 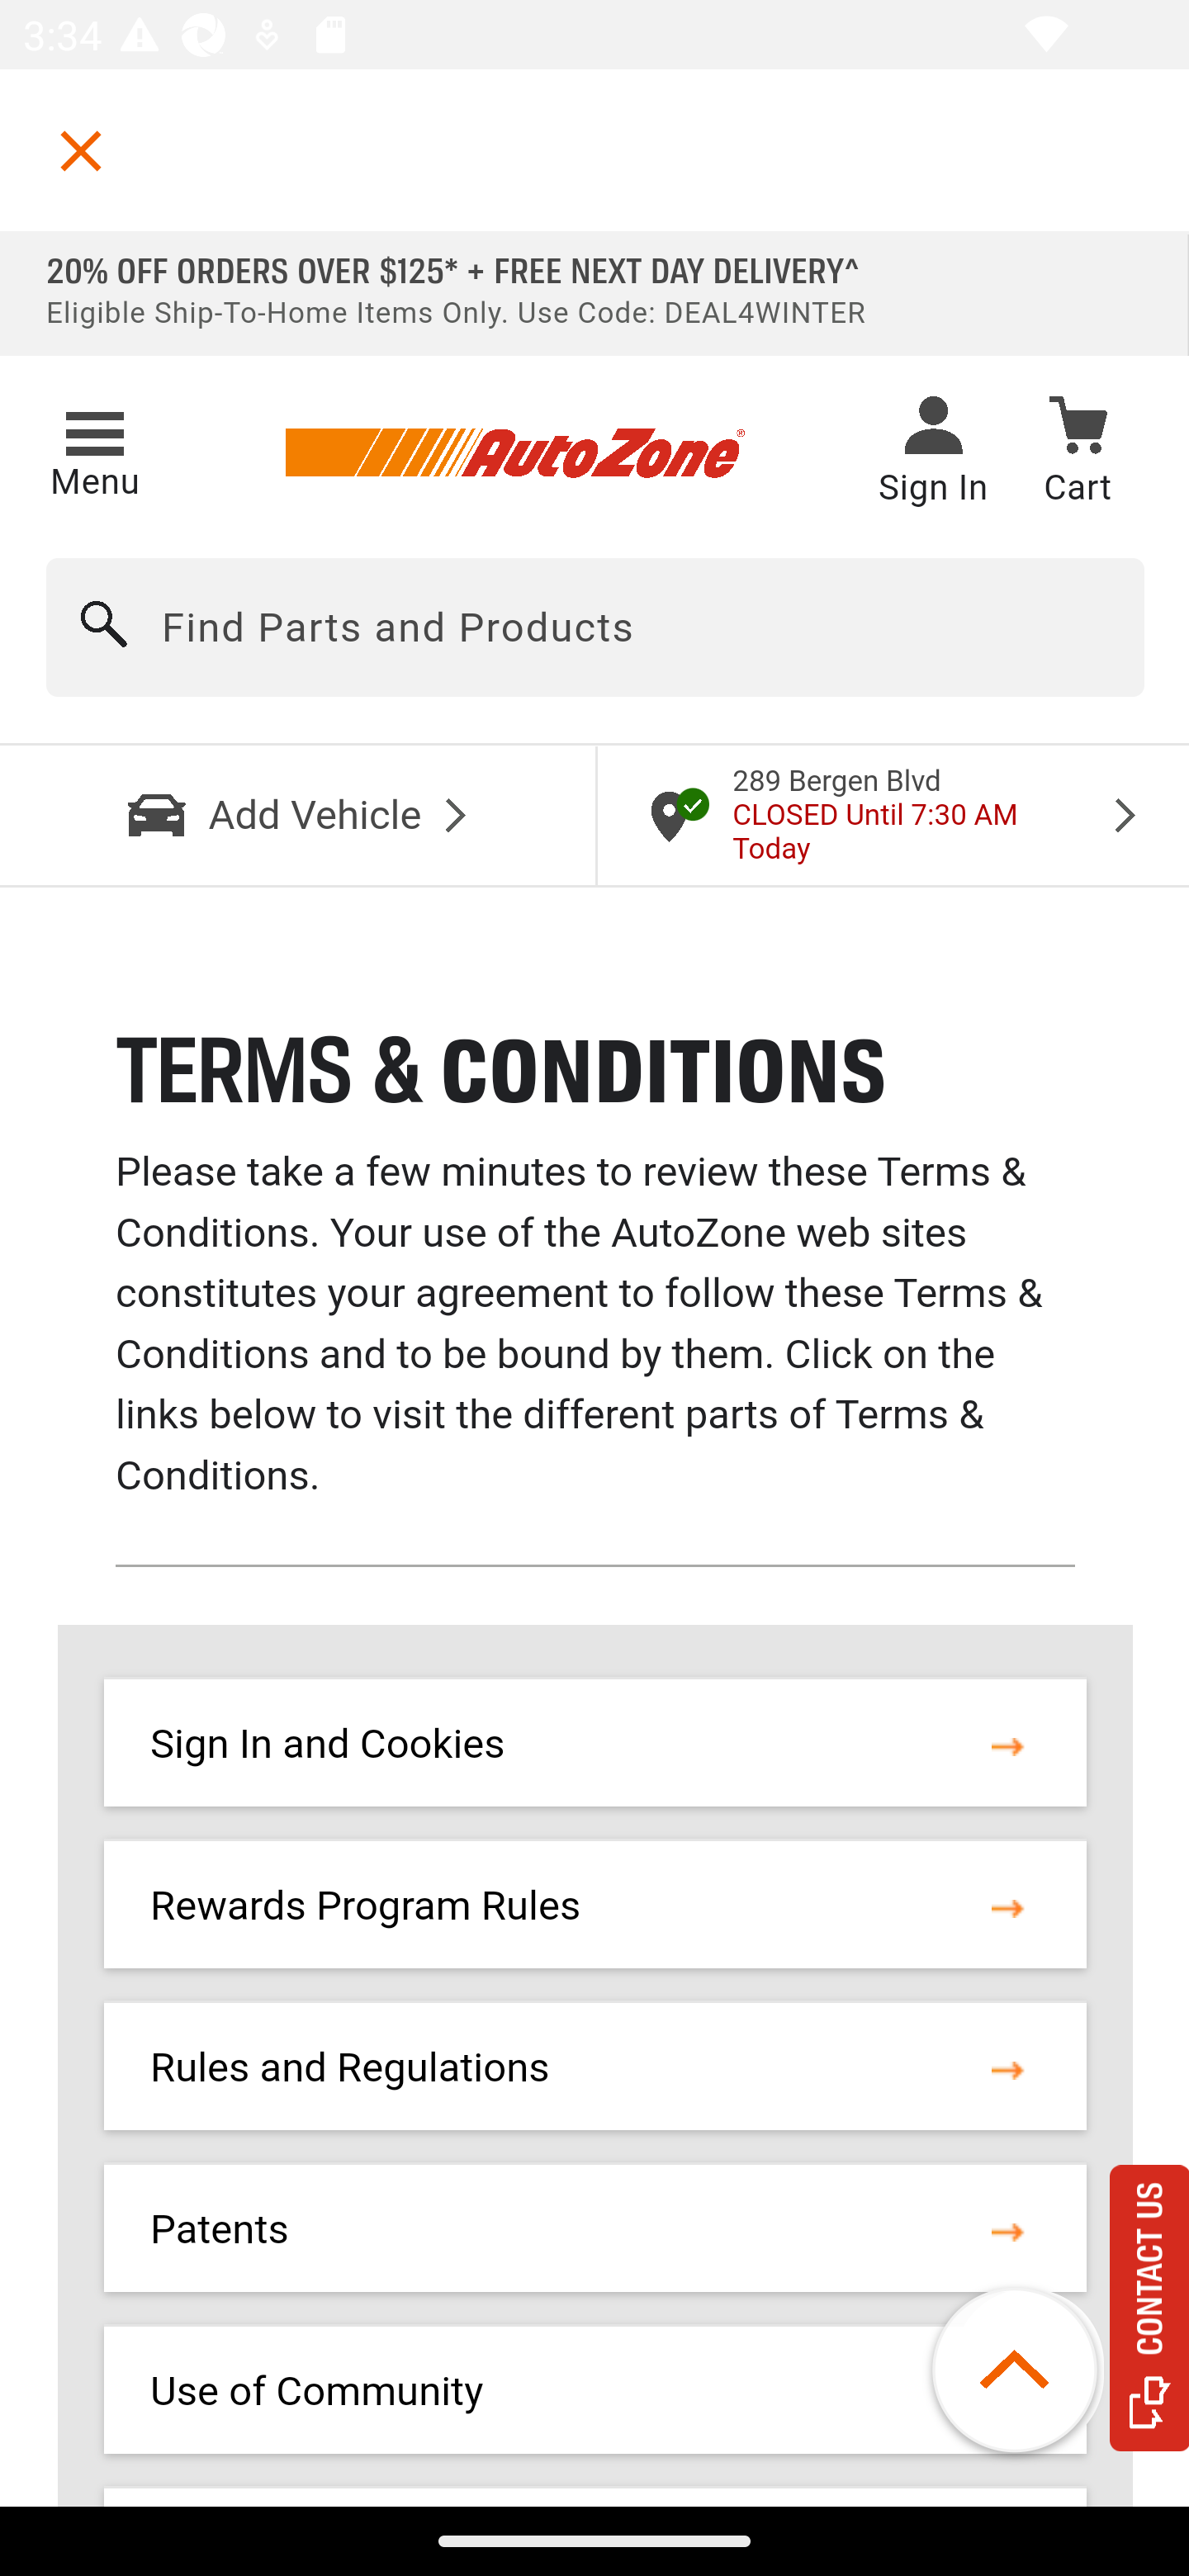 What do you see at coordinates (81, 150) in the screenshot?
I see `` at bounding box center [81, 150].